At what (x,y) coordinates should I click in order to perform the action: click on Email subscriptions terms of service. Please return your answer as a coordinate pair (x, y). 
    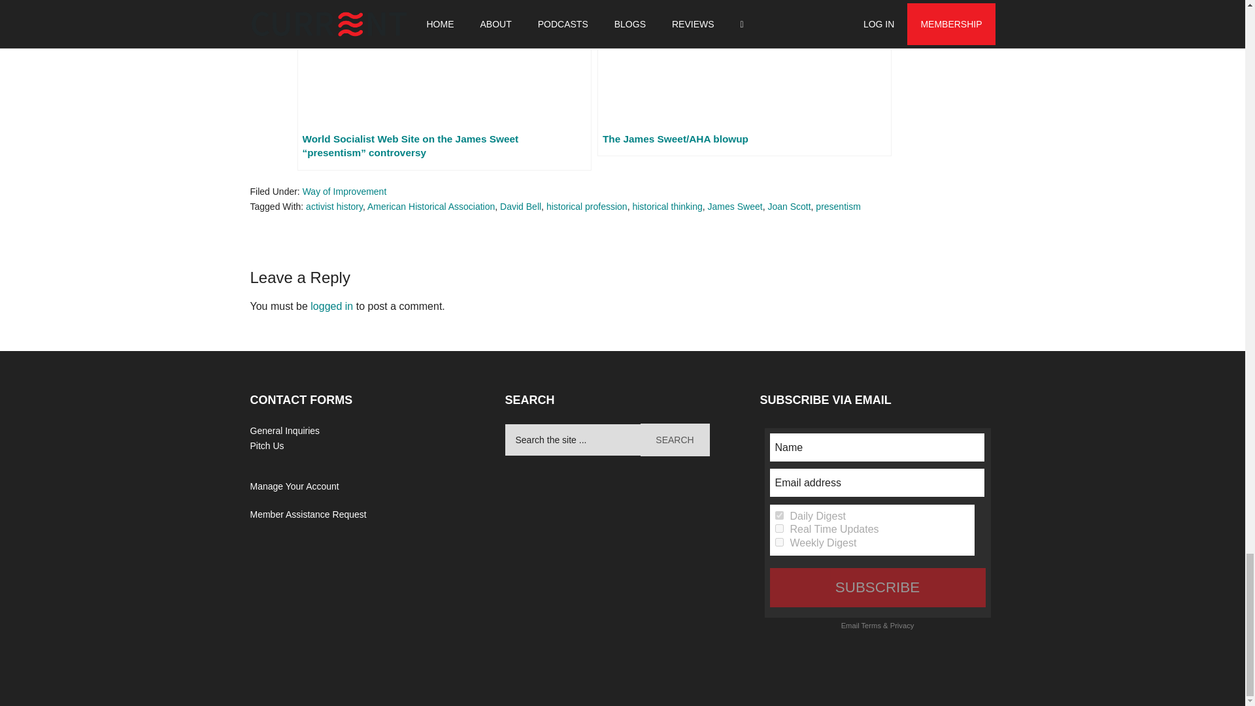
    Looking at the image, I should click on (871, 626).